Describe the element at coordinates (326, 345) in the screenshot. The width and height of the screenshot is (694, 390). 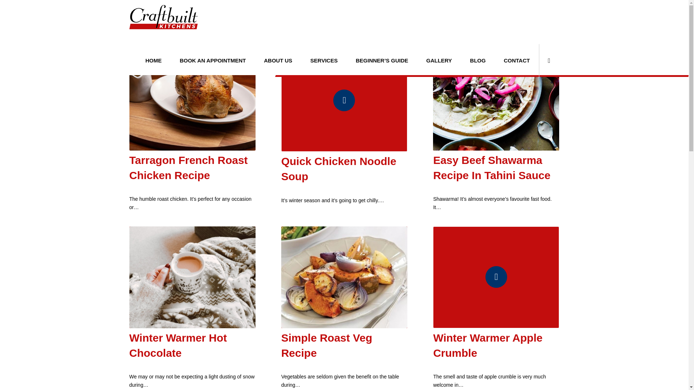
I see `Simple Roast Veg Recipe` at that location.